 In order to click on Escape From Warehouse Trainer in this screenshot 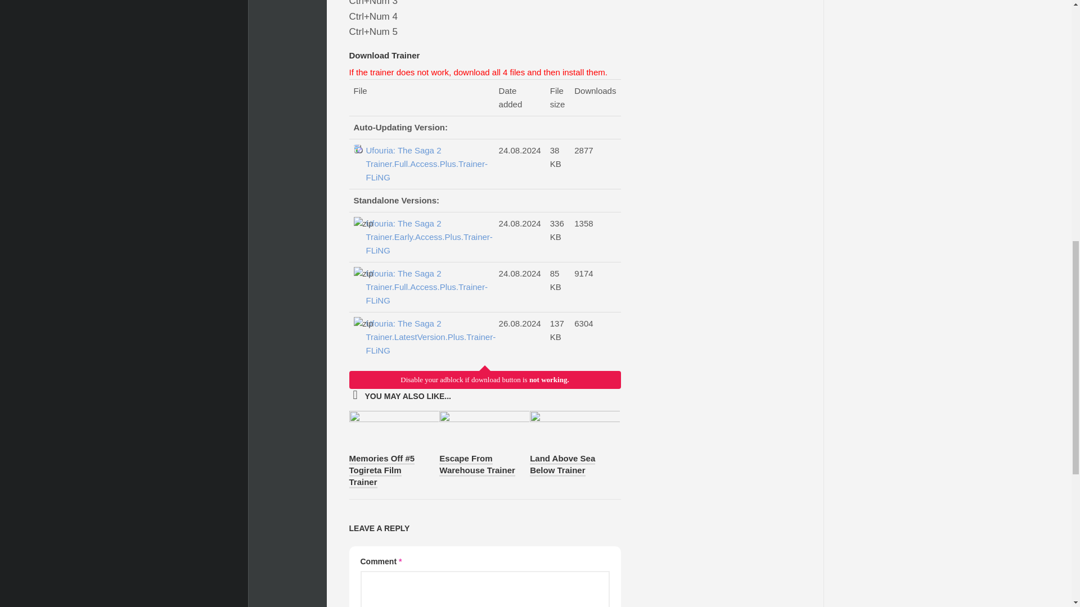, I will do `click(477, 464)`.